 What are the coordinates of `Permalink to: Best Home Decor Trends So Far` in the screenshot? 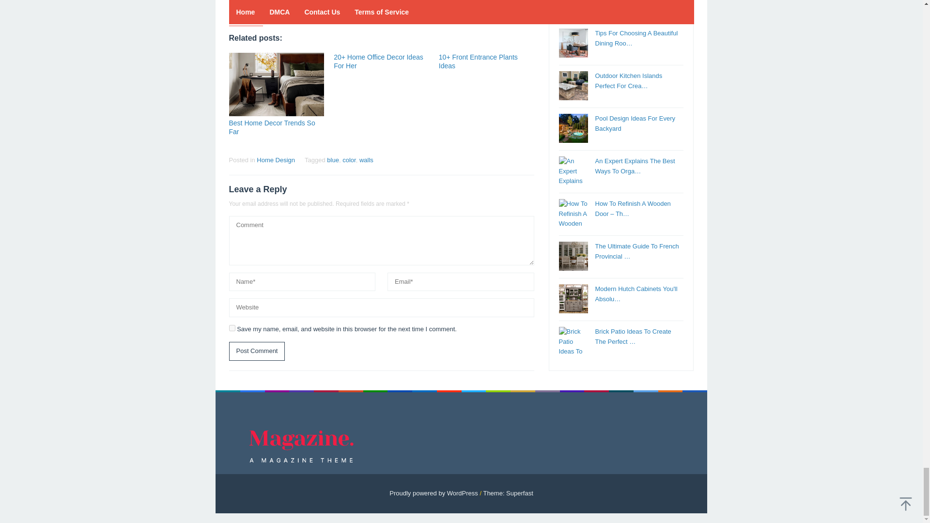 It's located at (272, 127).